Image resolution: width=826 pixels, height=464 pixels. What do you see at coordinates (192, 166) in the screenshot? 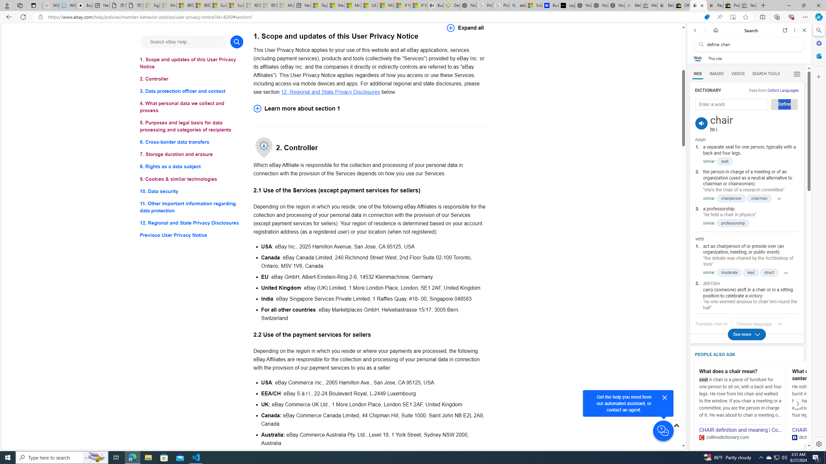
I see `8. Rights as a data subject` at bounding box center [192, 166].